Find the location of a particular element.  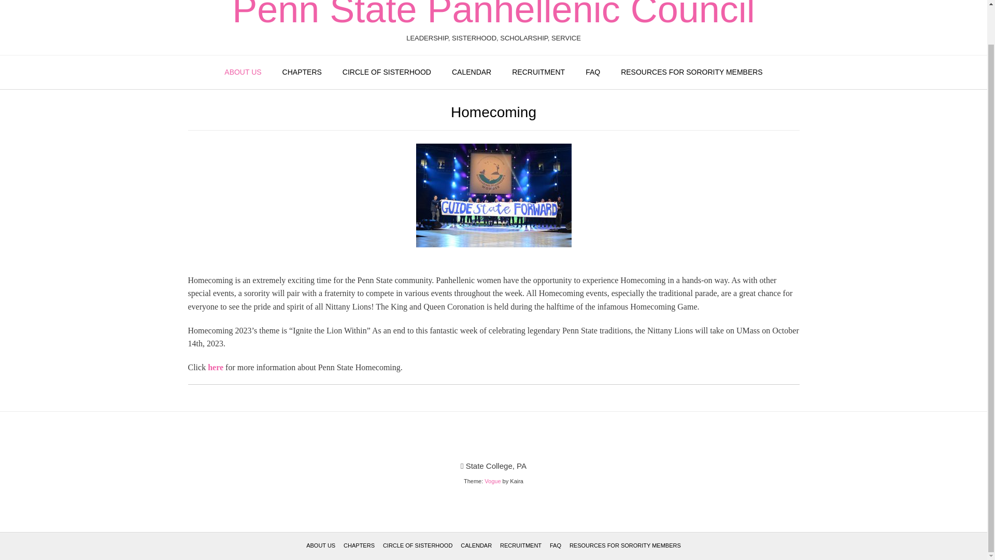

CHAPTERS is located at coordinates (302, 72).